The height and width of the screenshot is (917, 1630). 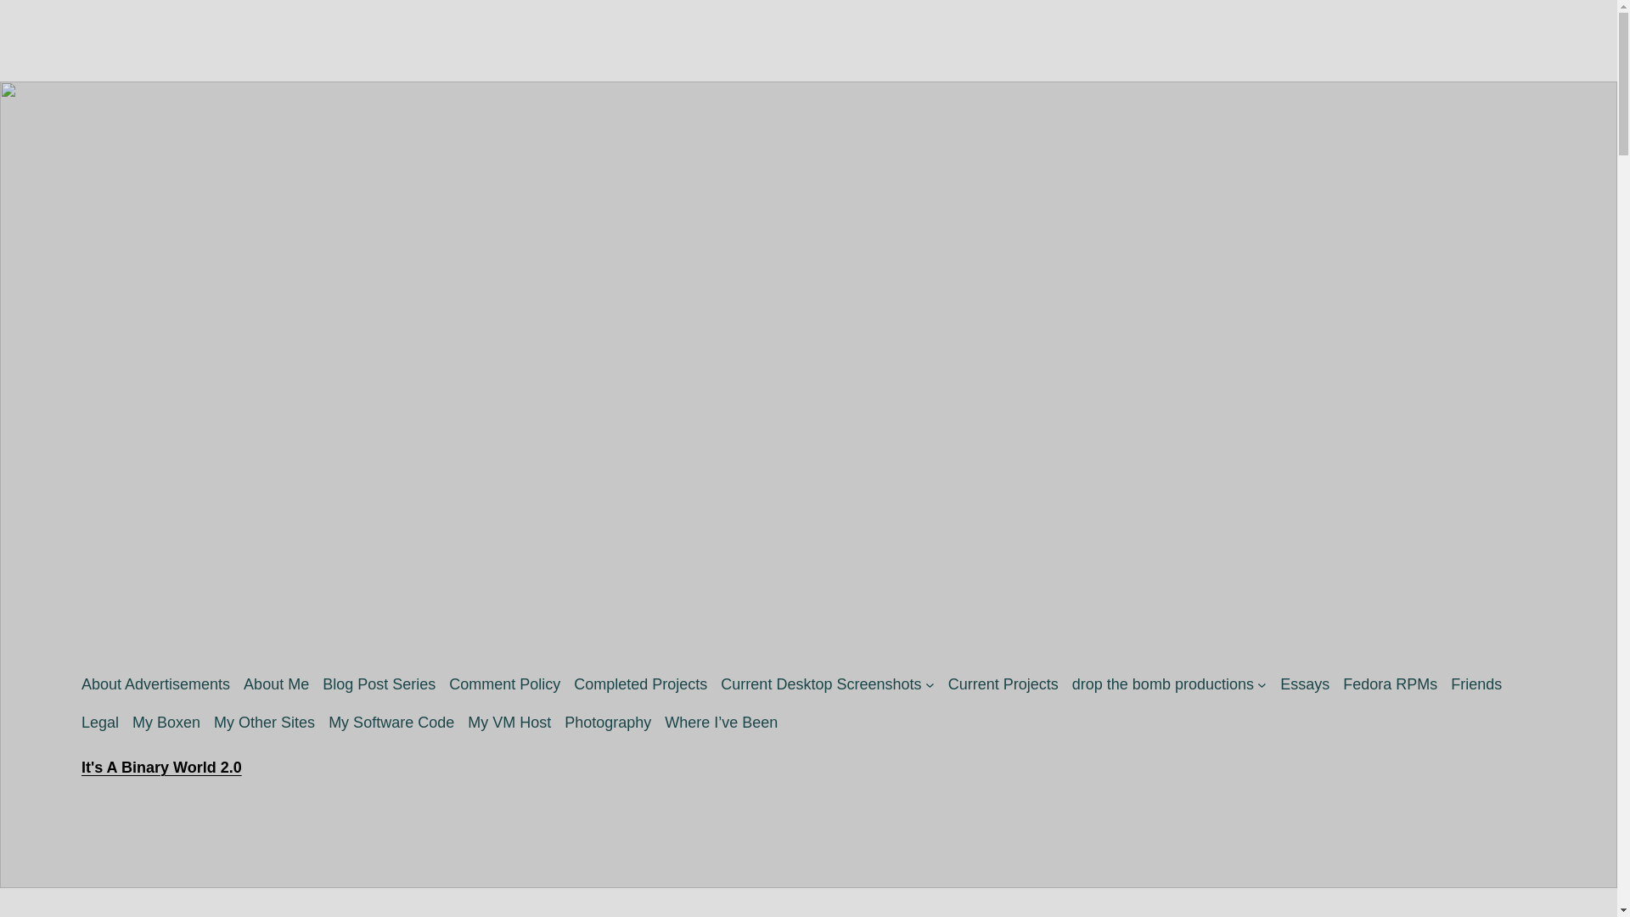 What do you see at coordinates (820, 684) in the screenshot?
I see `Current Desktop Screenshots` at bounding box center [820, 684].